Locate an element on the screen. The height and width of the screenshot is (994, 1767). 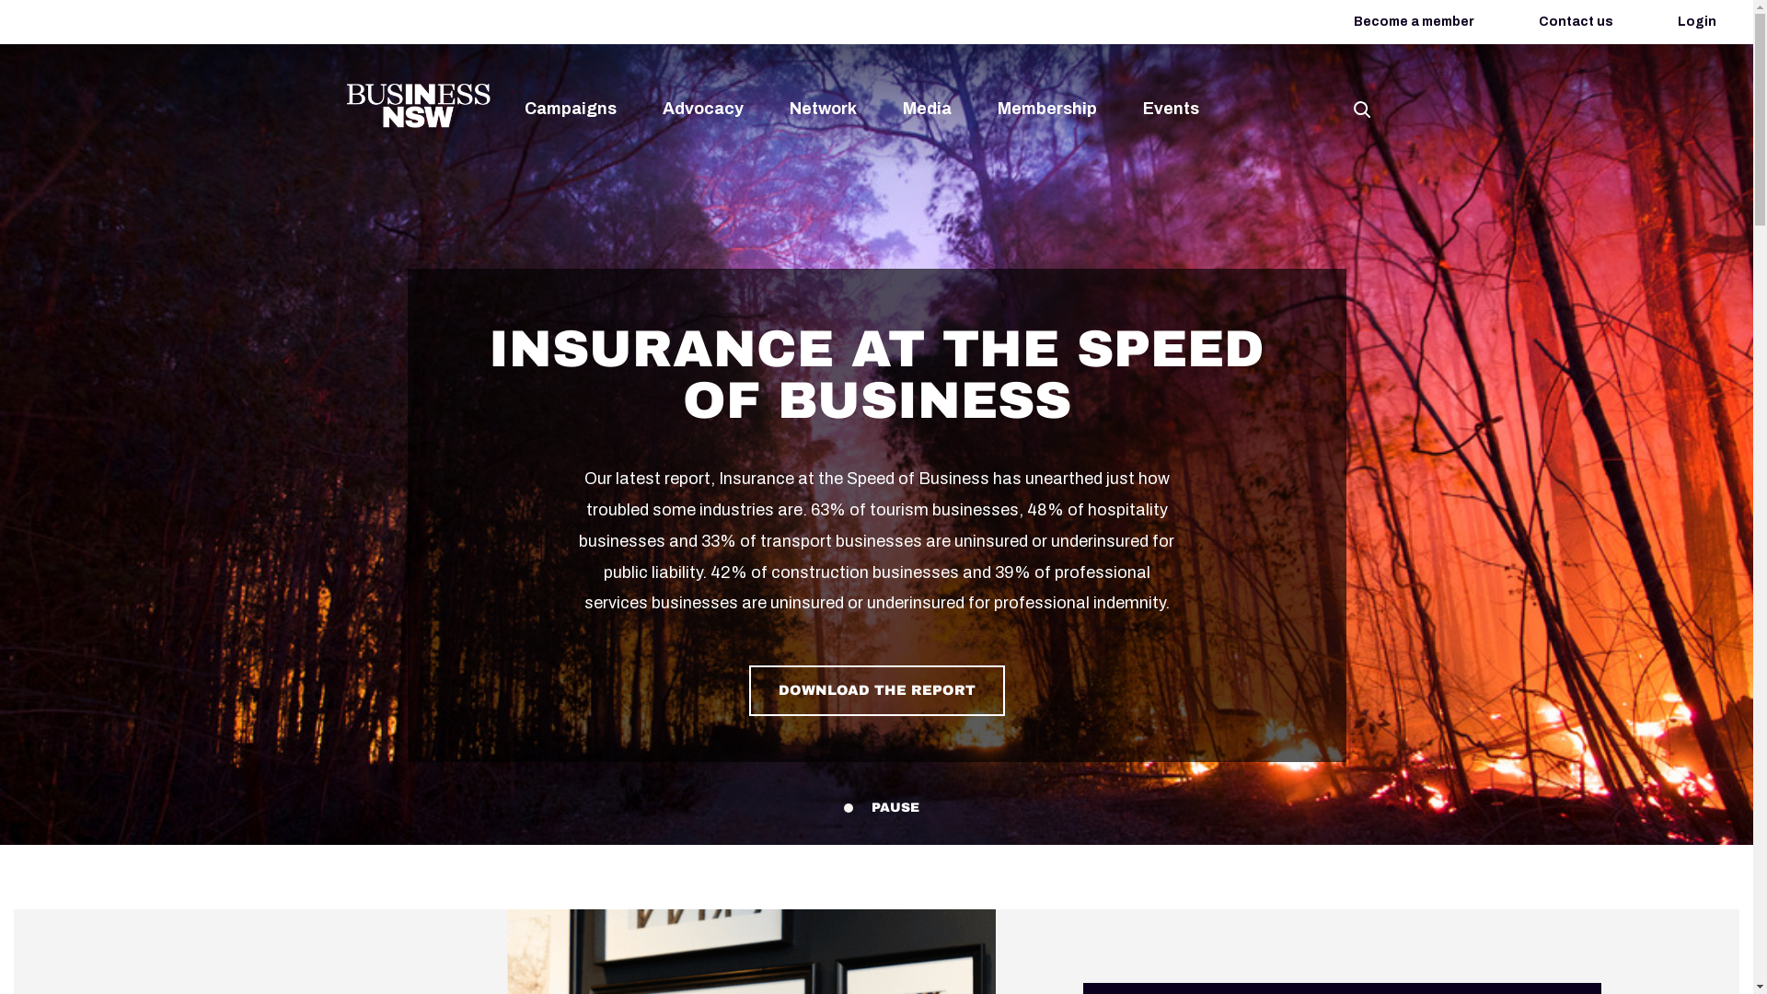
PAUSE is located at coordinates (895, 808).